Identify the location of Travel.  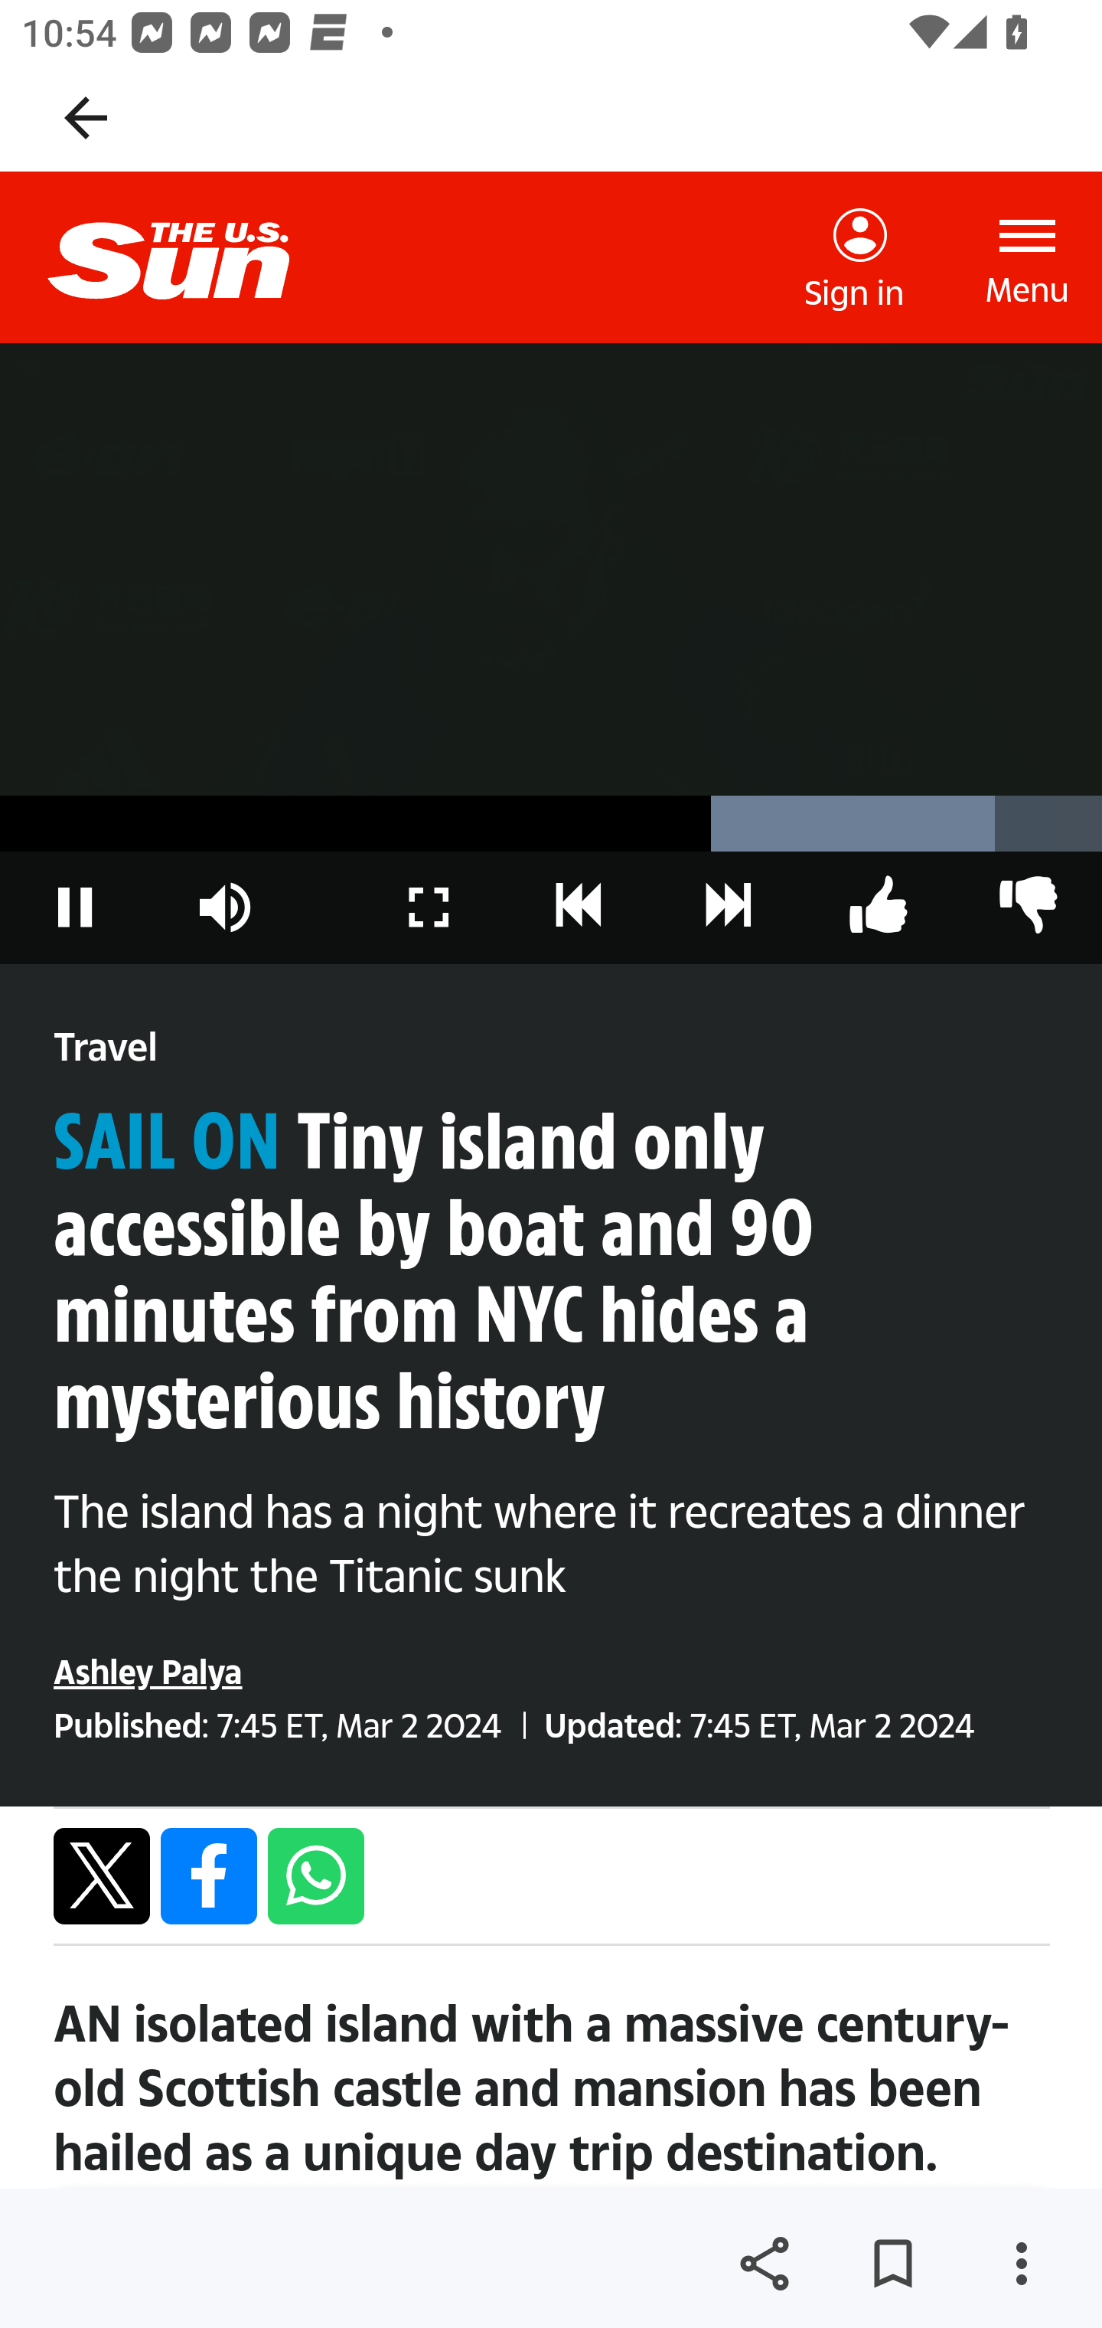
(106, 1048).